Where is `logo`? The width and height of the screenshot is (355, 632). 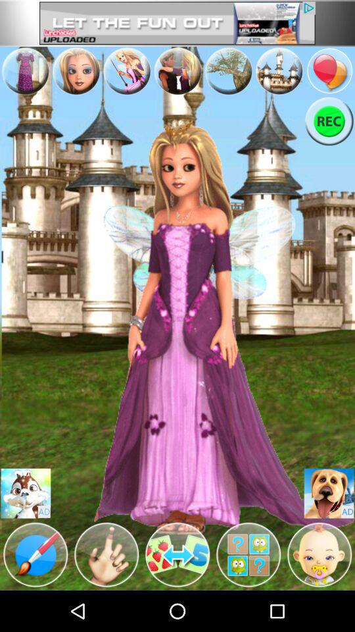 logo is located at coordinates (319, 555).